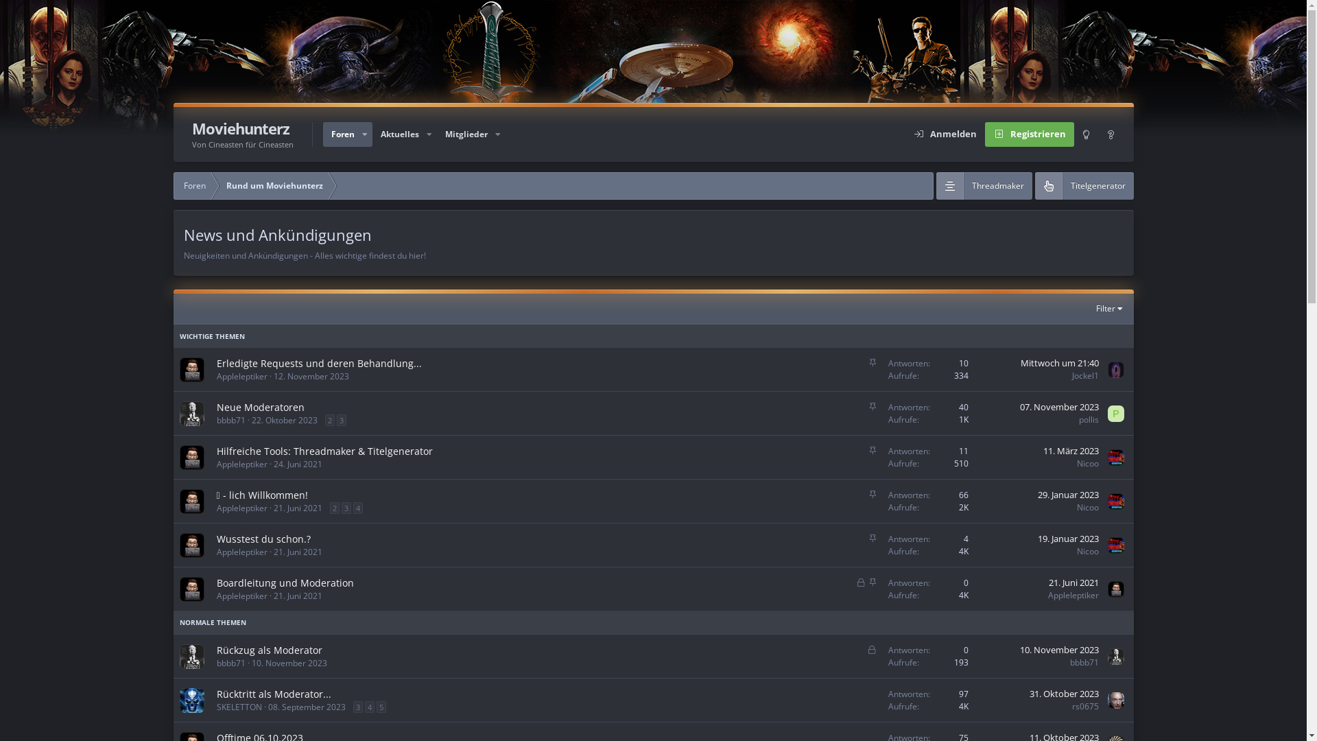 This screenshot has width=1317, height=741. What do you see at coordinates (1084, 186) in the screenshot?
I see `Titelgenerator` at bounding box center [1084, 186].